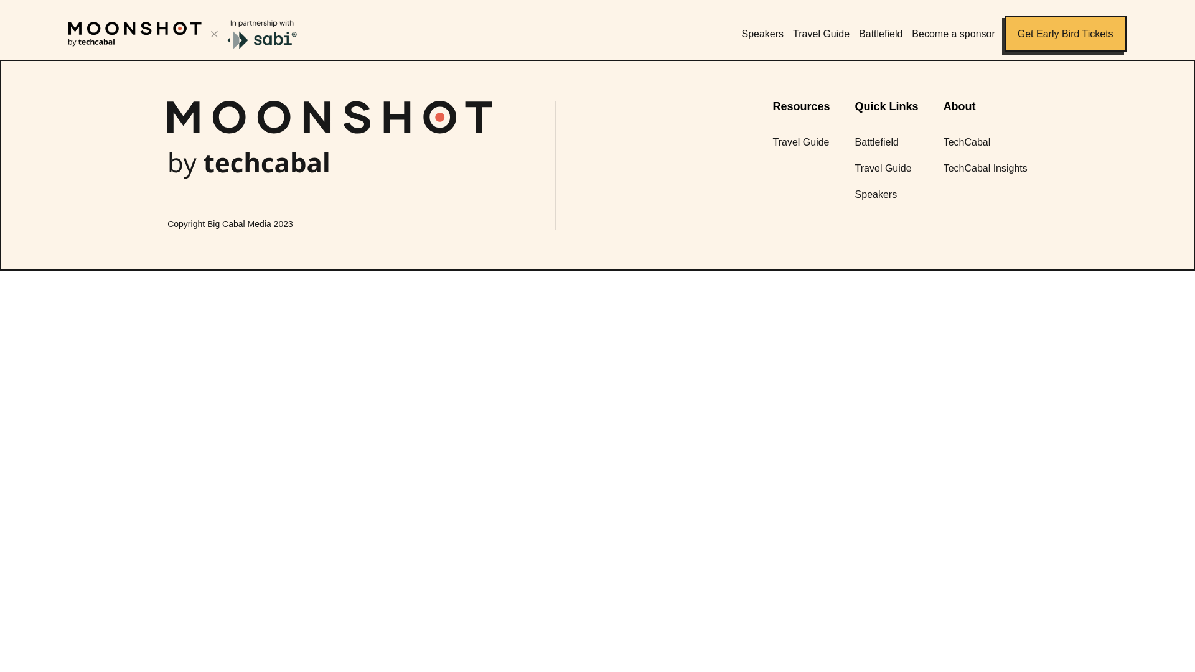 Image resolution: width=1195 pixels, height=672 pixels. What do you see at coordinates (1066, 34) in the screenshot?
I see `Get Early Bird Tickets` at bounding box center [1066, 34].